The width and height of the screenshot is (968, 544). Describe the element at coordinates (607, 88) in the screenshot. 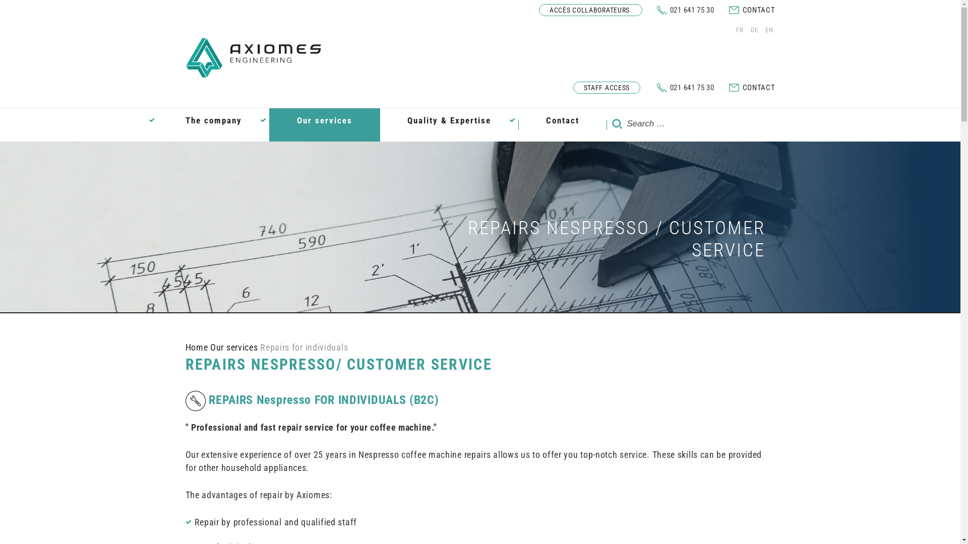

I see `STAFF ACCESS` at that location.